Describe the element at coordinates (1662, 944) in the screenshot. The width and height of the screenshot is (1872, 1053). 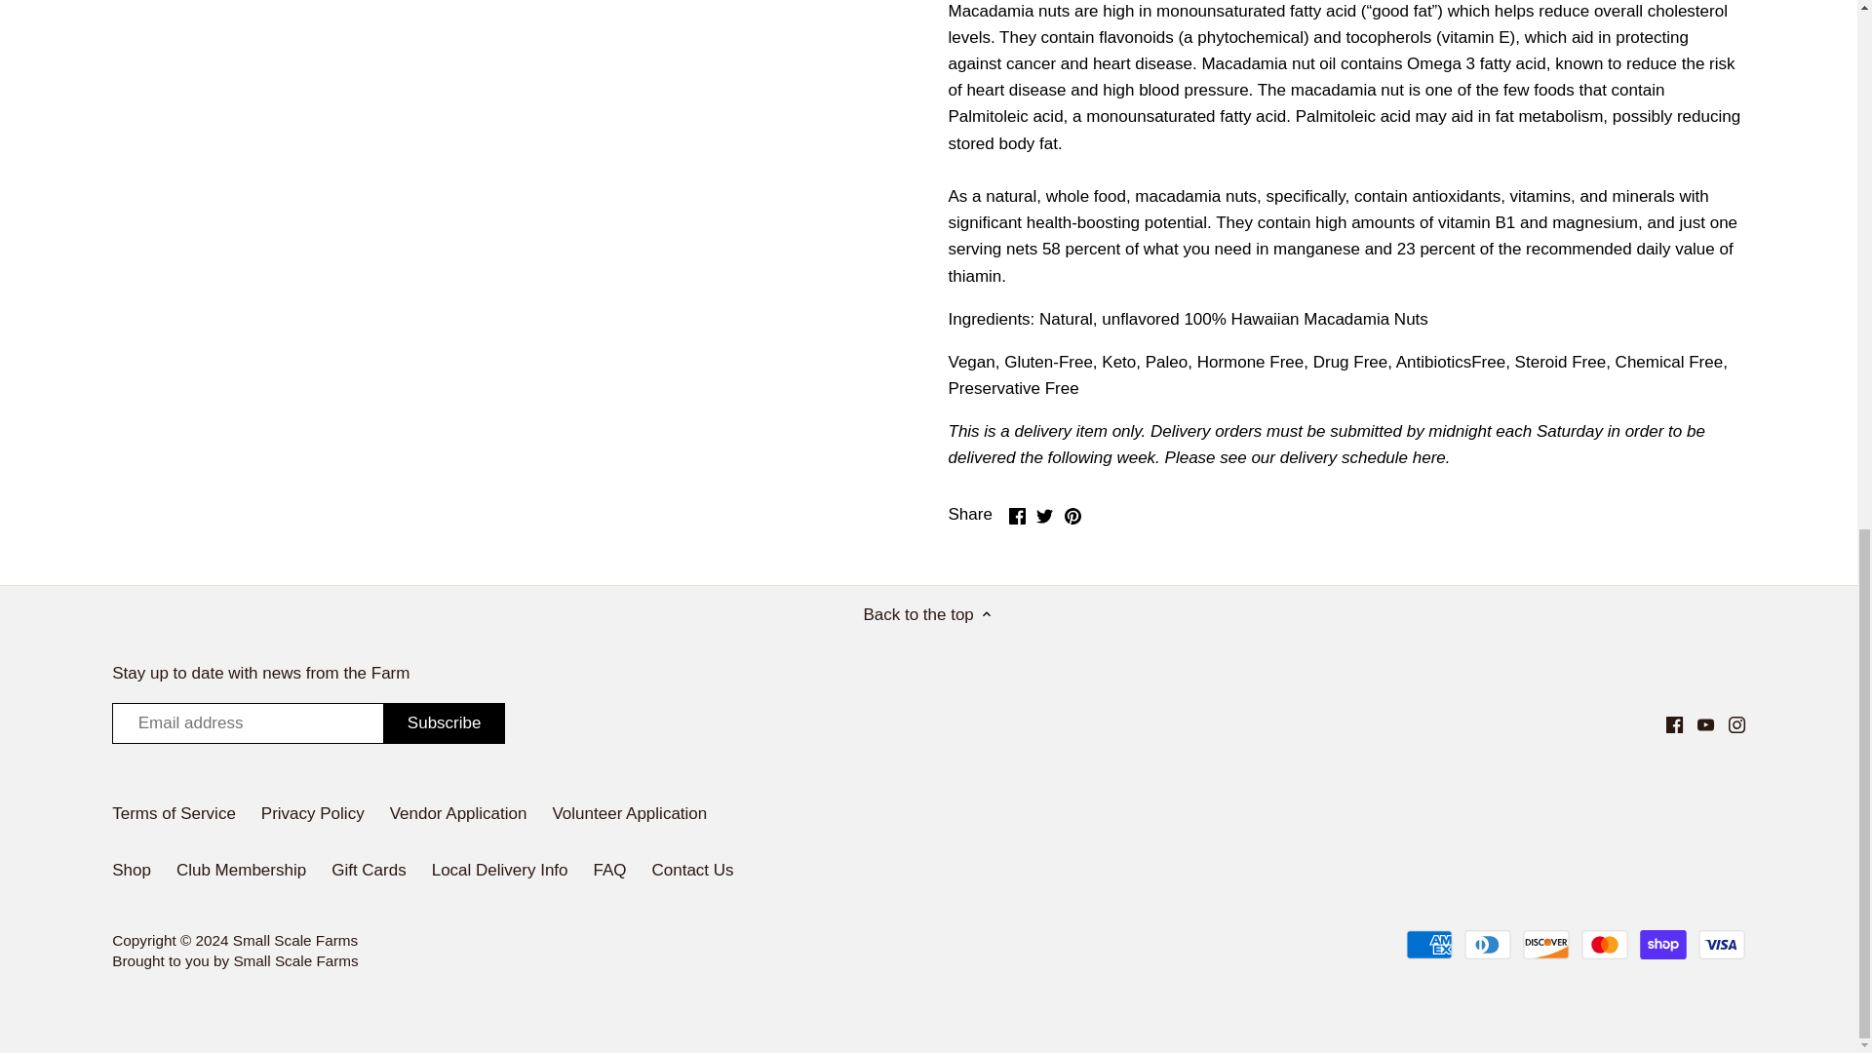
I see `Shop Pay` at that location.